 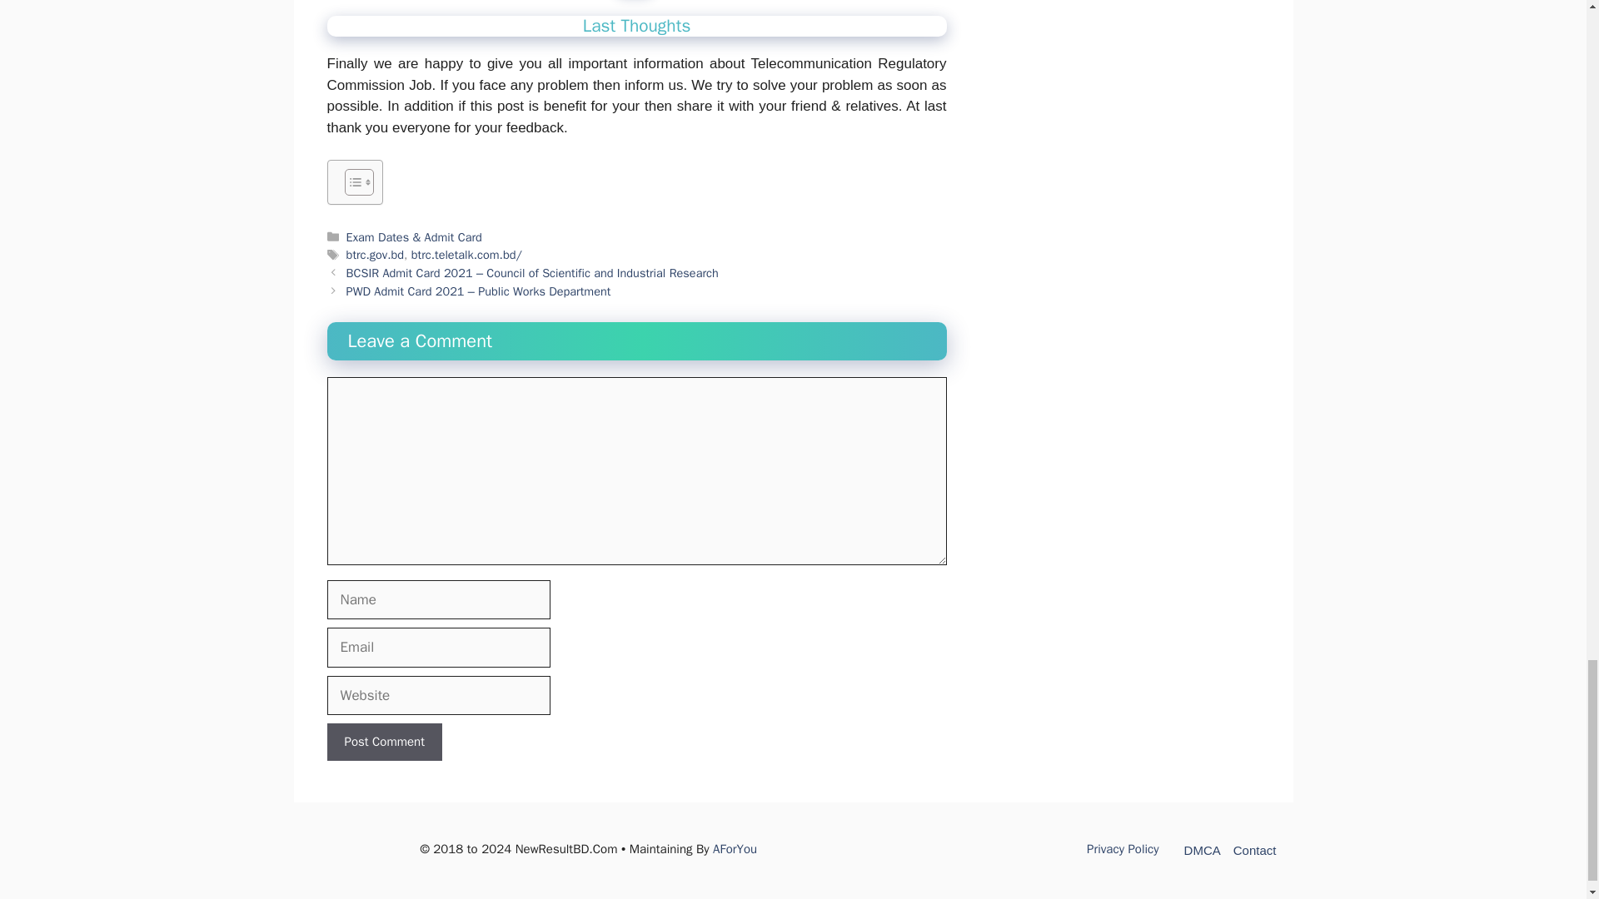 What do you see at coordinates (375, 255) in the screenshot?
I see `btrc.gov.bd` at bounding box center [375, 255].